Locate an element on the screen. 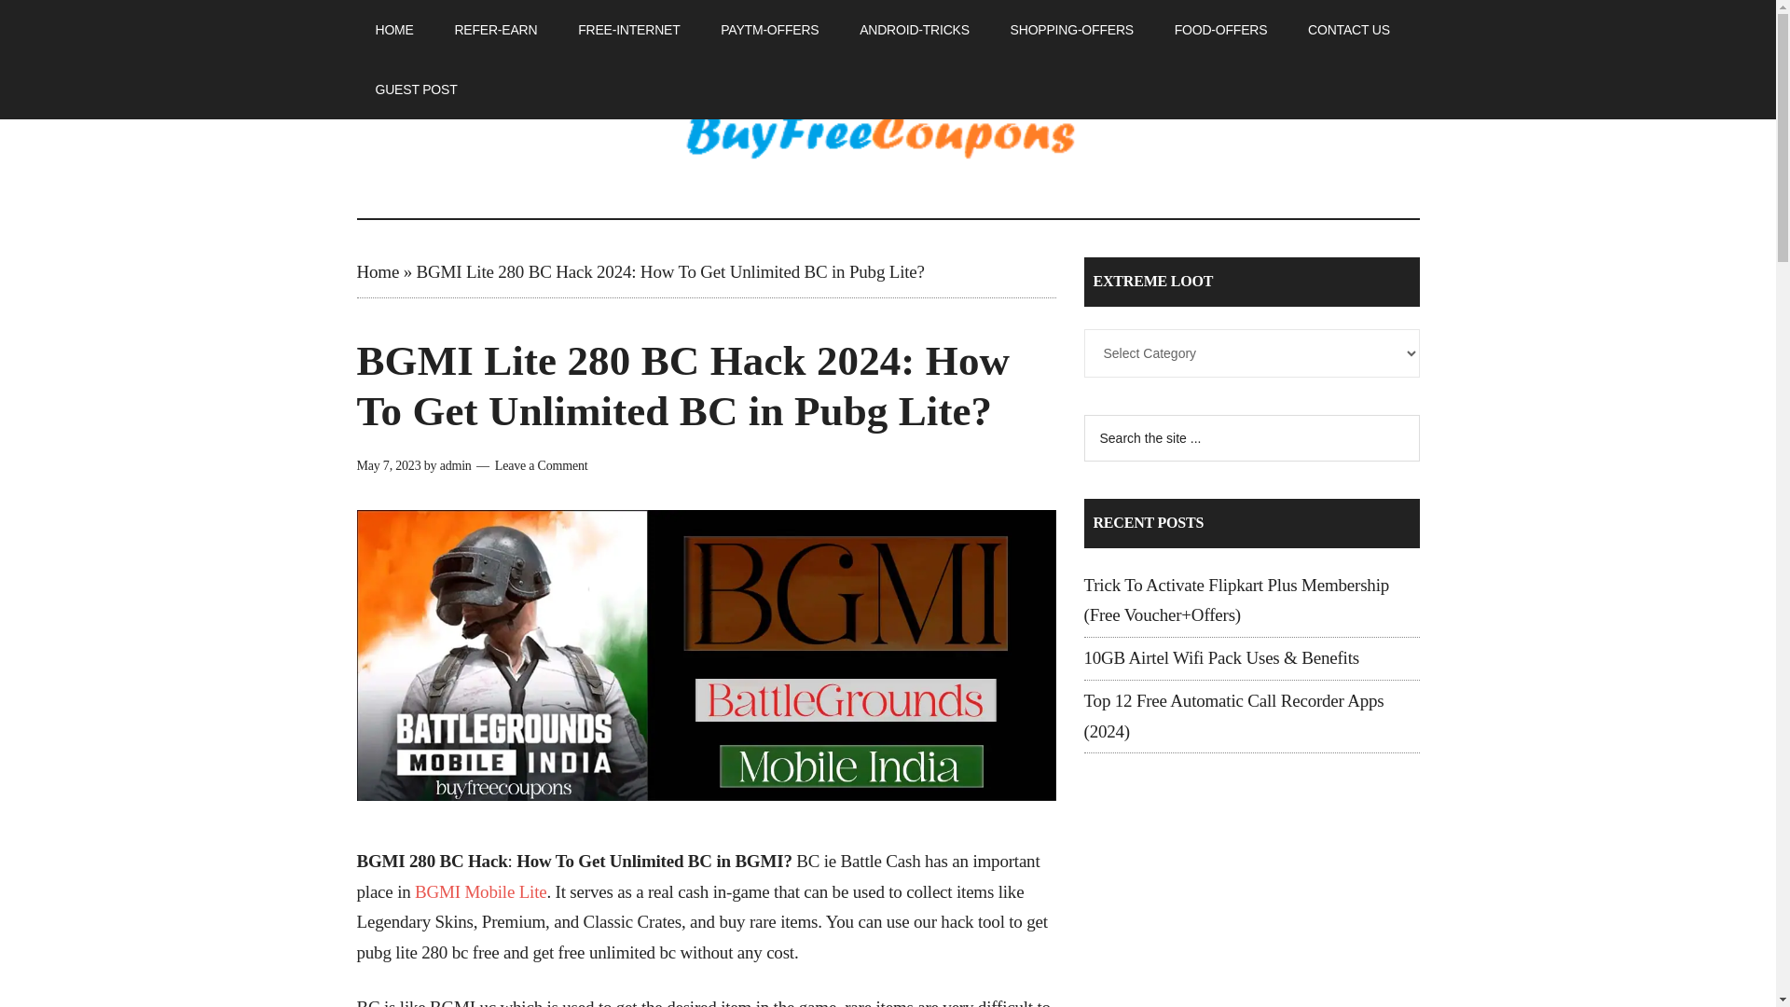  GUEST POST is located at coordinates (416, 90).